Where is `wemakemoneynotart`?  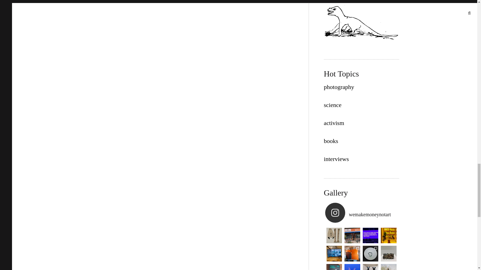 wemakemoneynotart is located at coordinates (361, 213).